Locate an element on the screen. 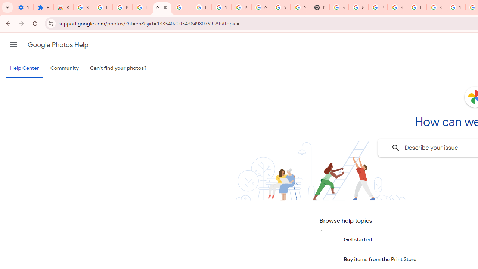  Google Photos Help is located at coordinates (58, 45).